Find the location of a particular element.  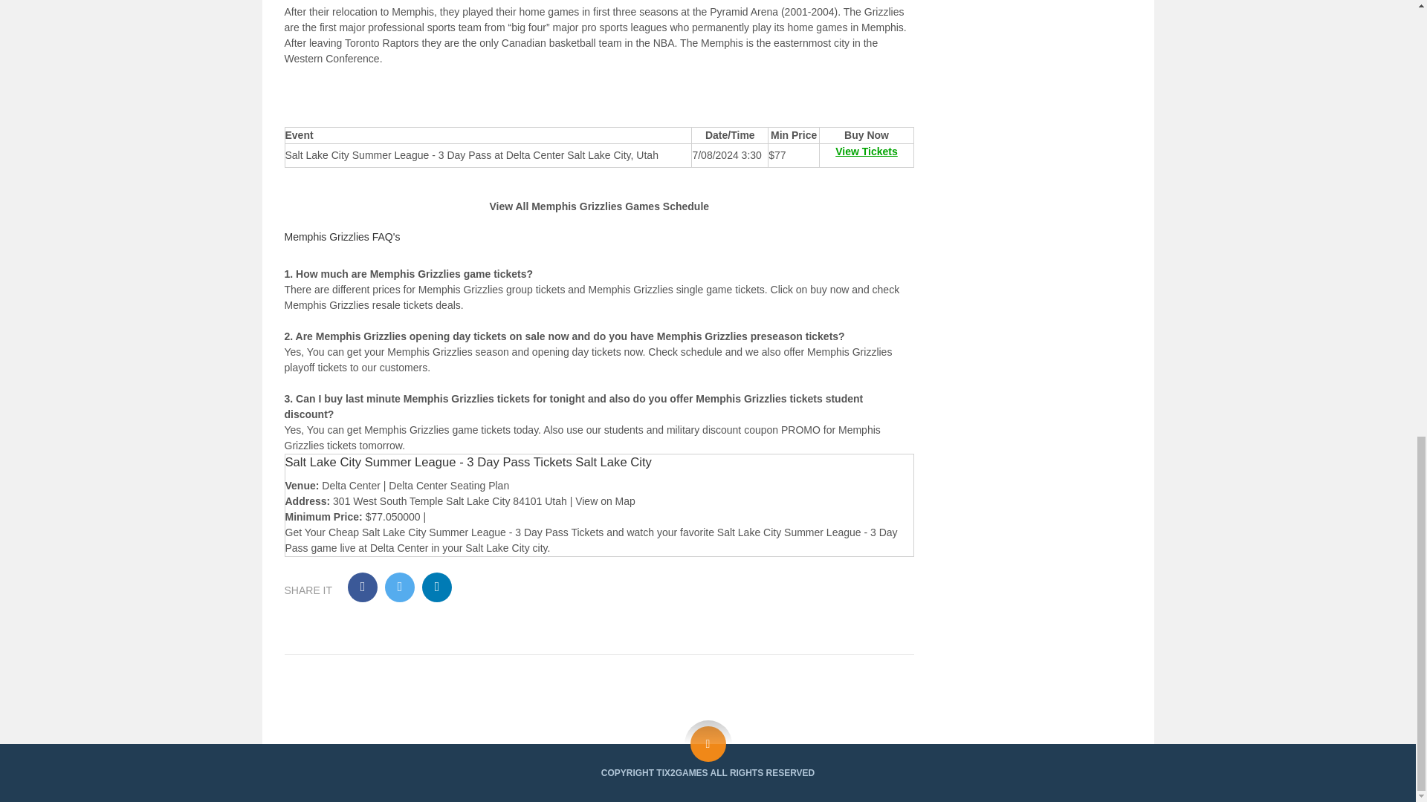

View Tickets is located at coordinates (866, 151).